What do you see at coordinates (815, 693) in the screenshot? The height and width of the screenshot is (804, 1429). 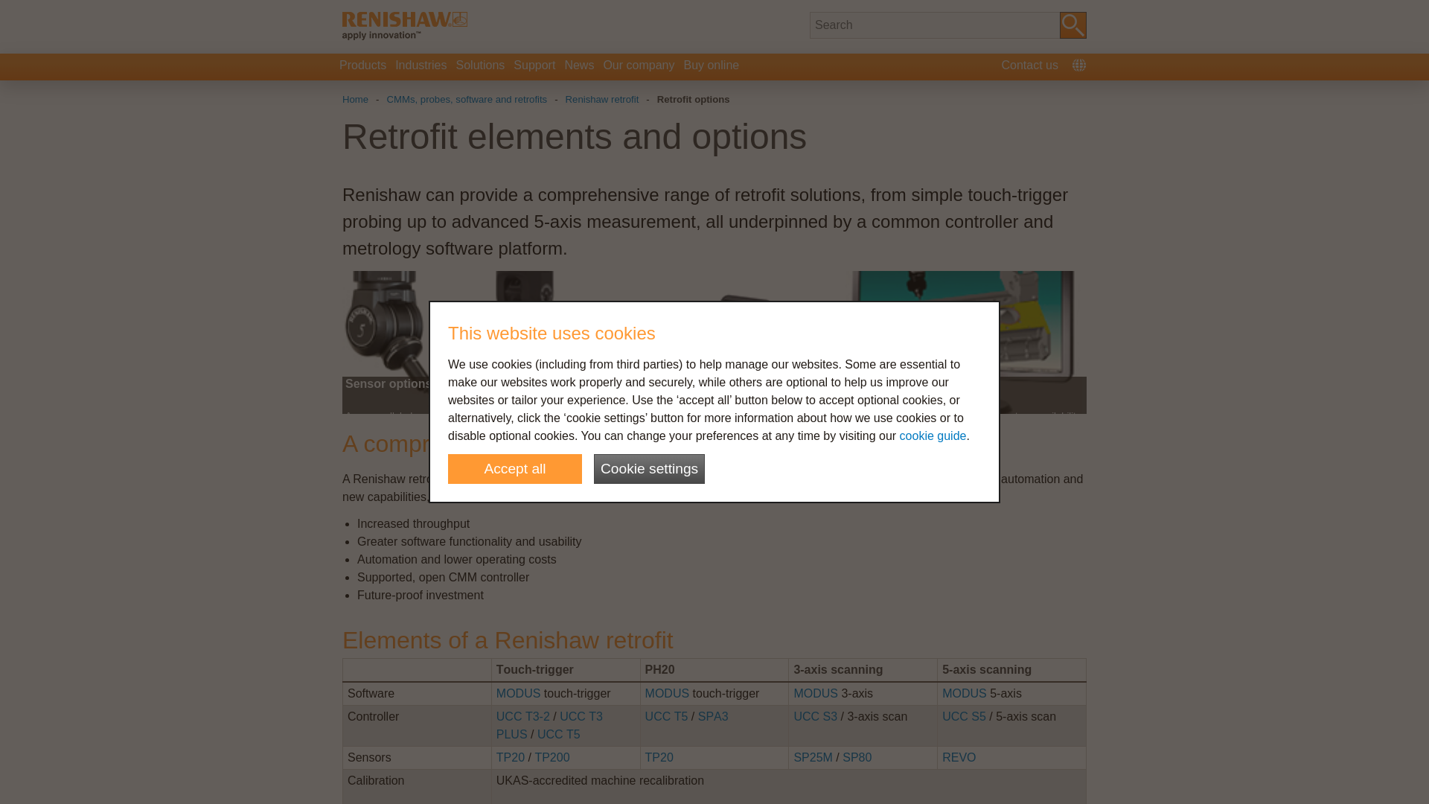 I see `MODUS` at bounding box center [815, 693].